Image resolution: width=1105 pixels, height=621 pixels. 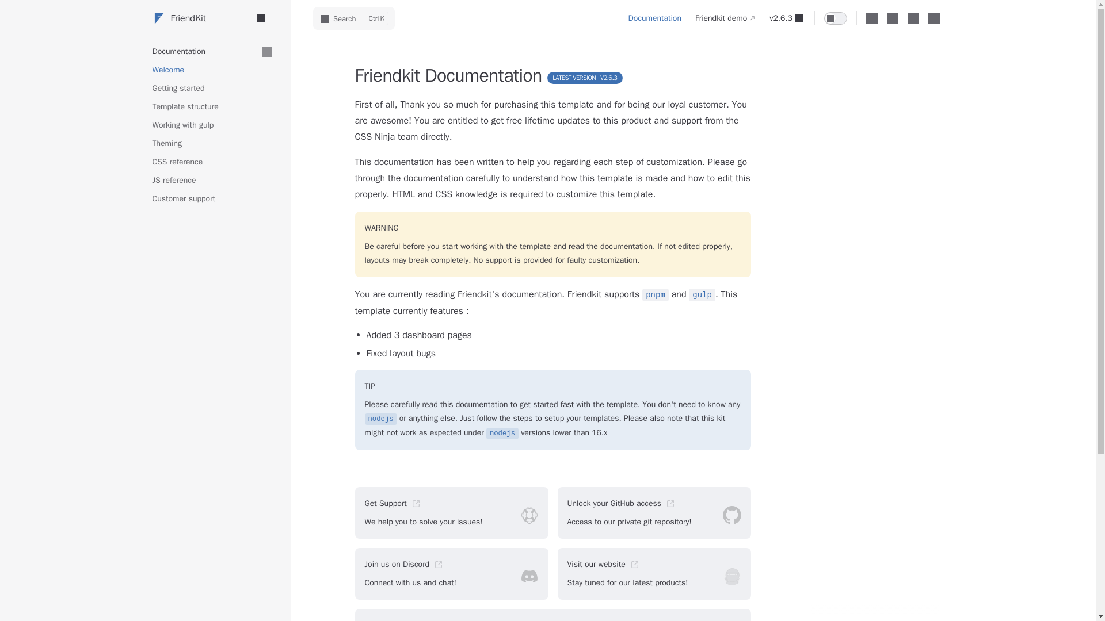 What do you see at coordinates (655, 18) in the screenshot?
I see `Template structure` at bounding box center [655, 18].